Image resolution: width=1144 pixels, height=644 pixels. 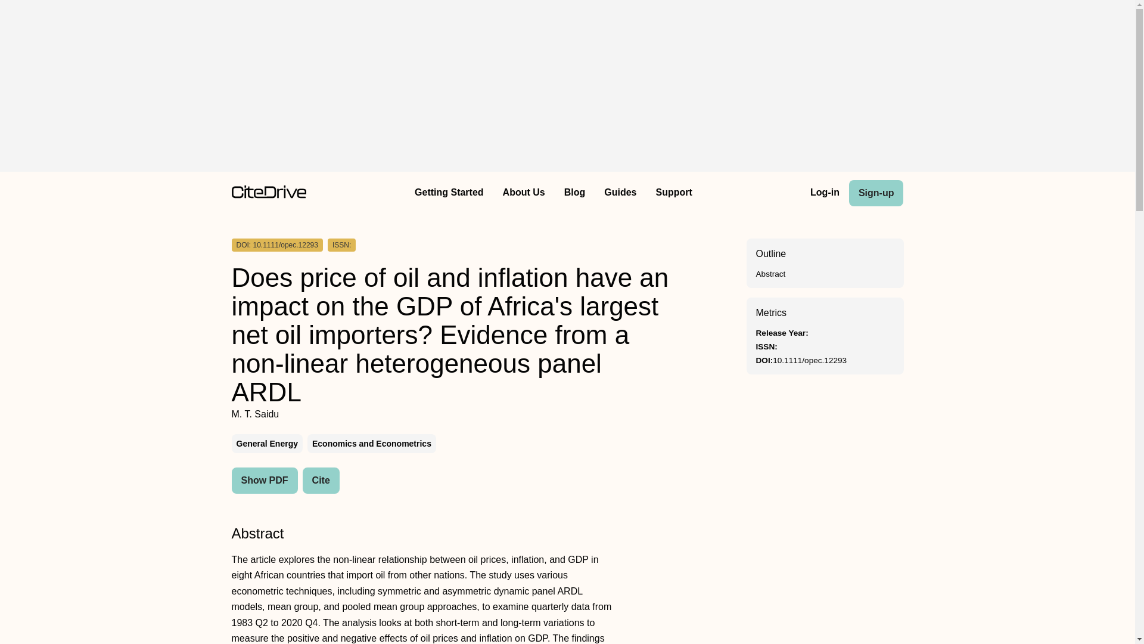 What do you see at coordinates (574, 193) in the screenshot?
I see `Blog` at bounding box center [574, 193].